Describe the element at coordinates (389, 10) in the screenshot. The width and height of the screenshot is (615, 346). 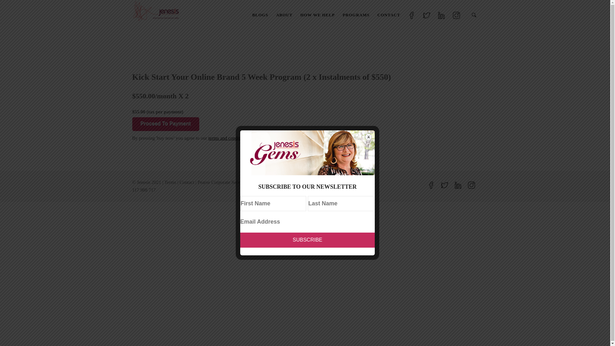
I see `CONTACT` at that location.